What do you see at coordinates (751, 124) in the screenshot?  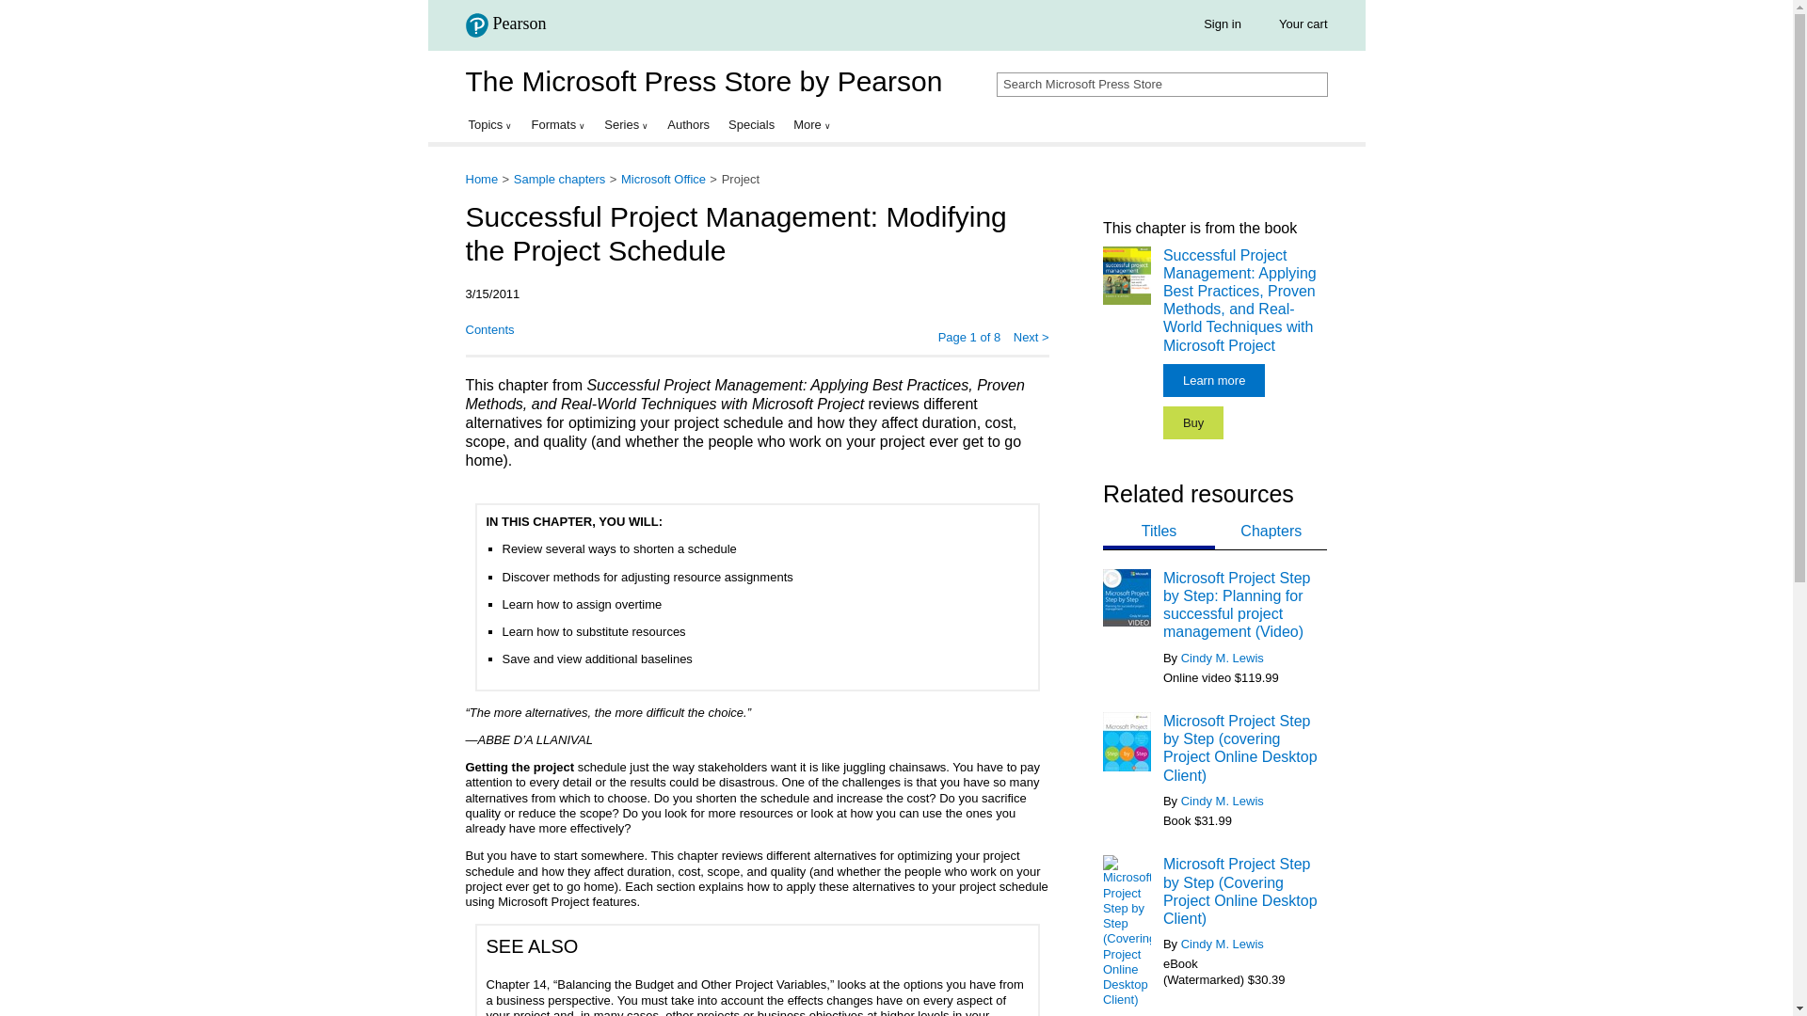 I see `Specials` at bounding box center [751, 124].